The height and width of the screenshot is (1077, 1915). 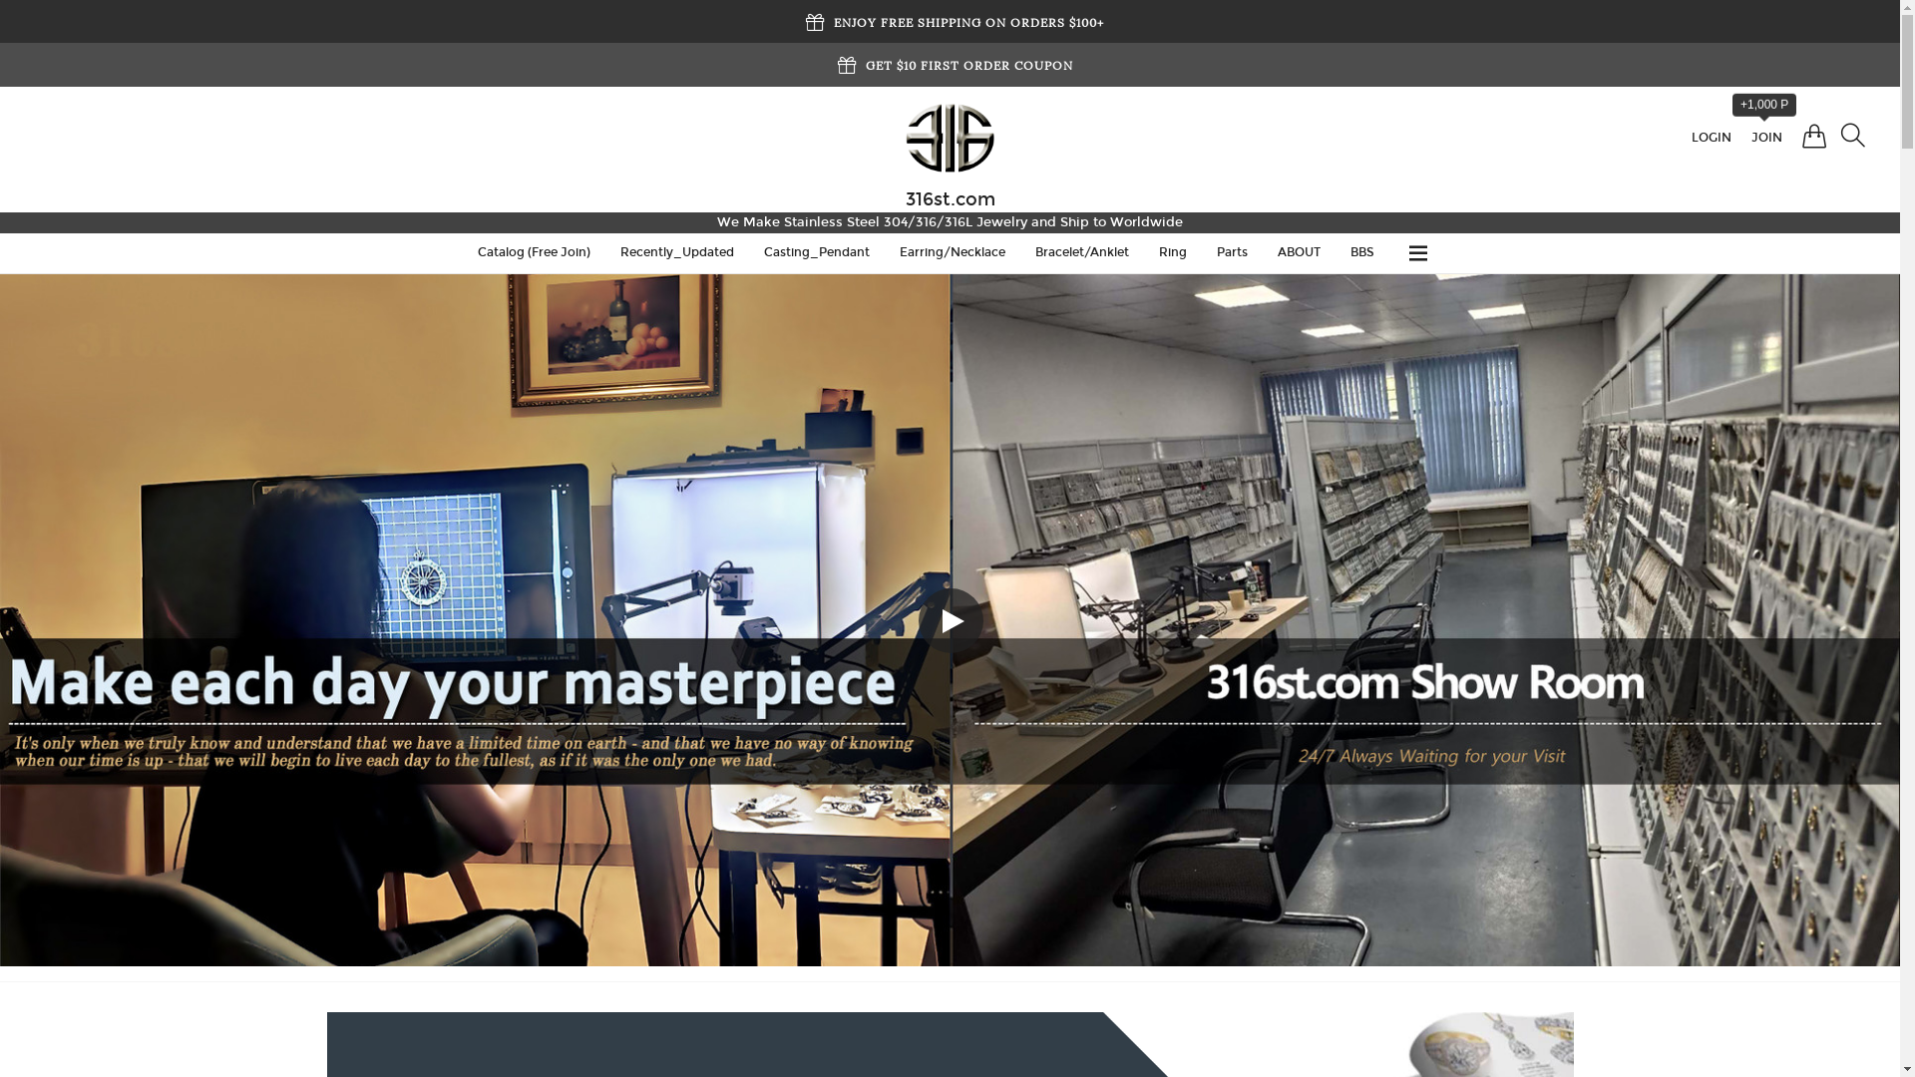 What do you see at coordinates (969, 64) in the screenshot?
I see `GET $10 FIRST ORDER COUPON` at bounding box center [969, 64].